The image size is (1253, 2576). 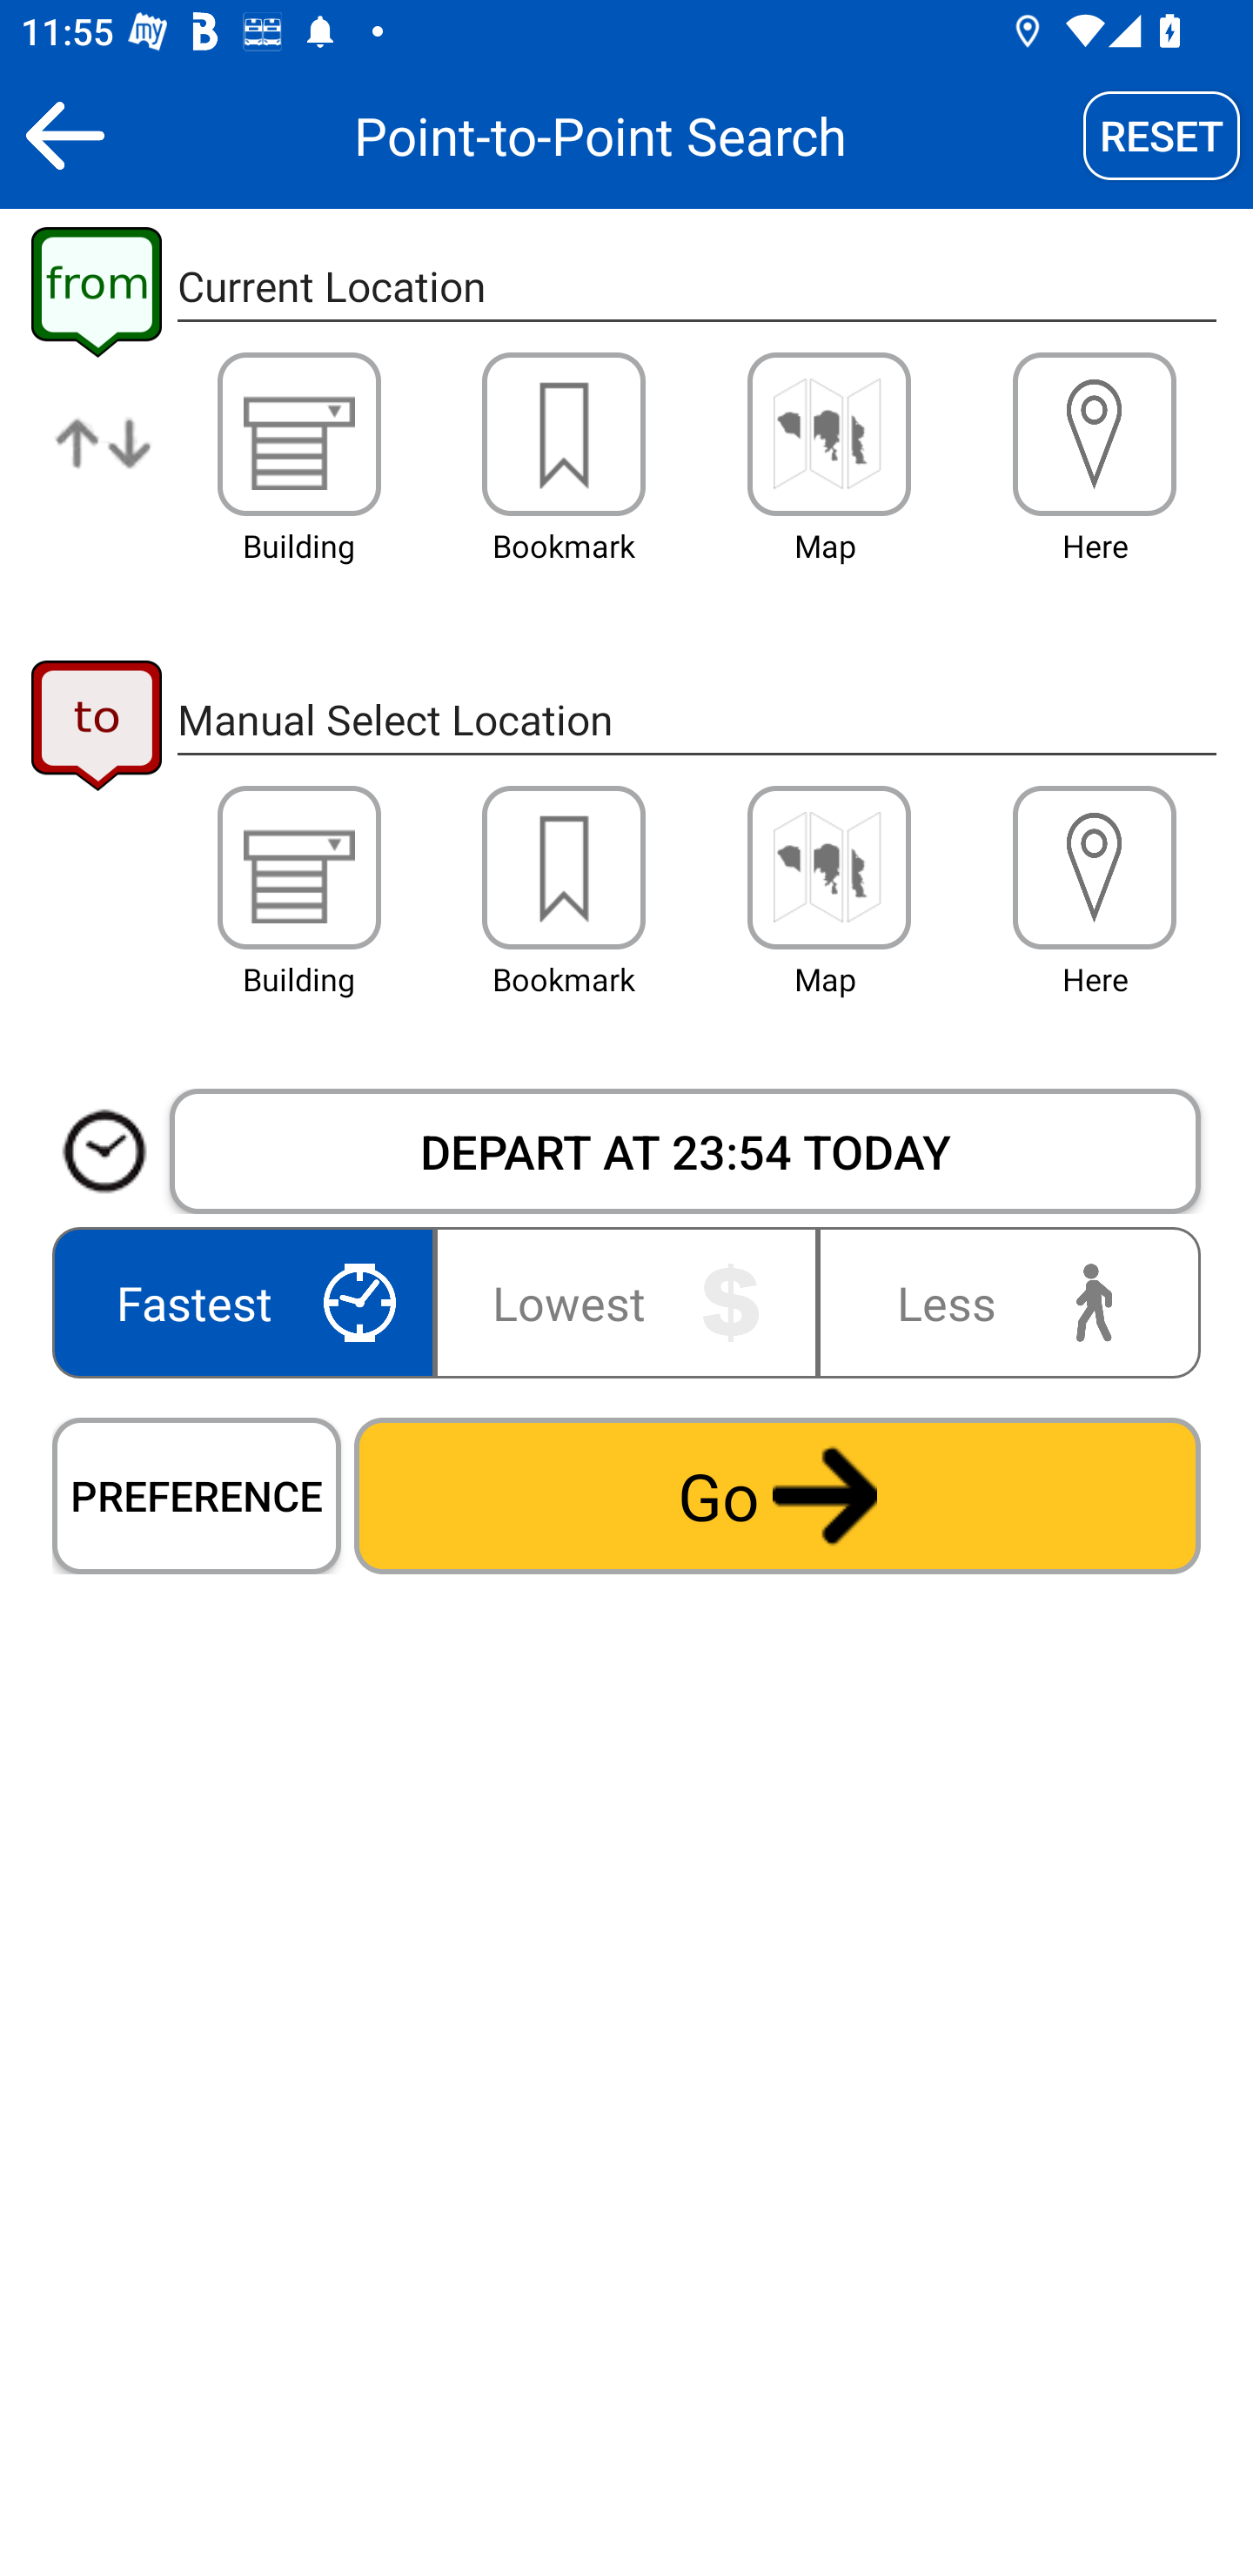 What do you see at coordinates (828, 433) in the screenshot?
I see `Select location on map` at bounding box center [828, 433].